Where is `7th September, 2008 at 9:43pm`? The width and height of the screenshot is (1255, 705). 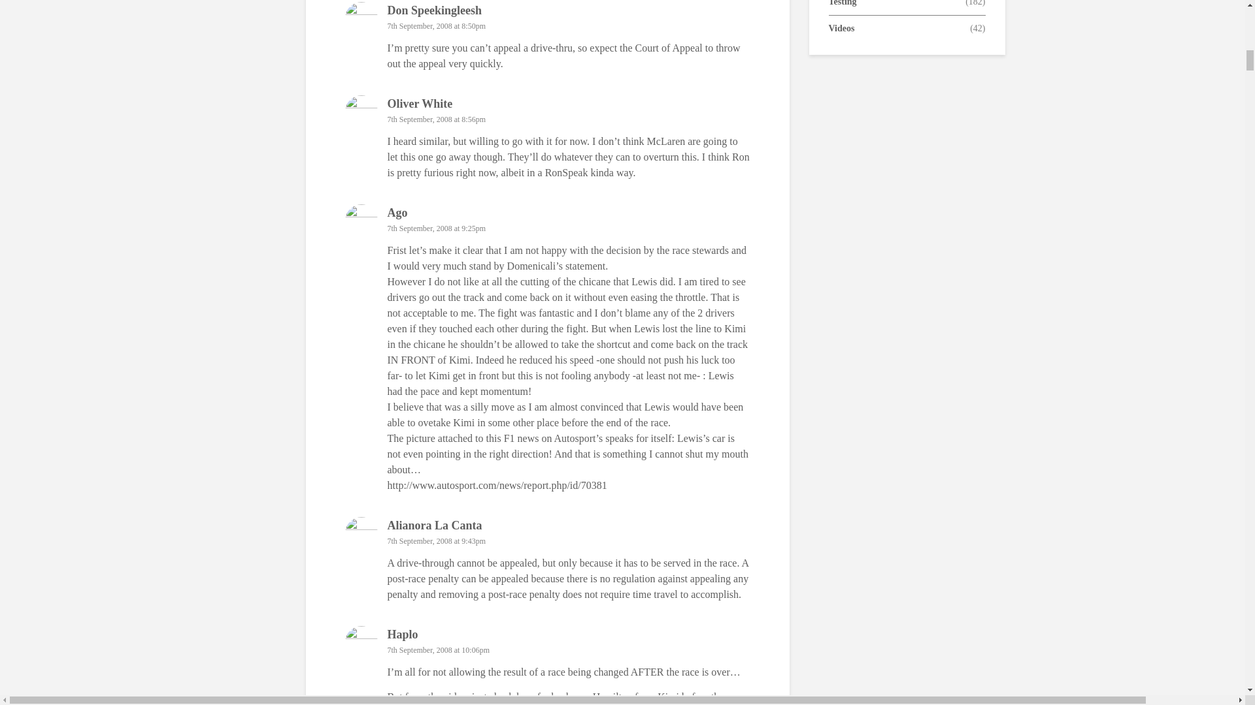
7th September, 2008 at 9:43pm is located at coordinates (436, 540).